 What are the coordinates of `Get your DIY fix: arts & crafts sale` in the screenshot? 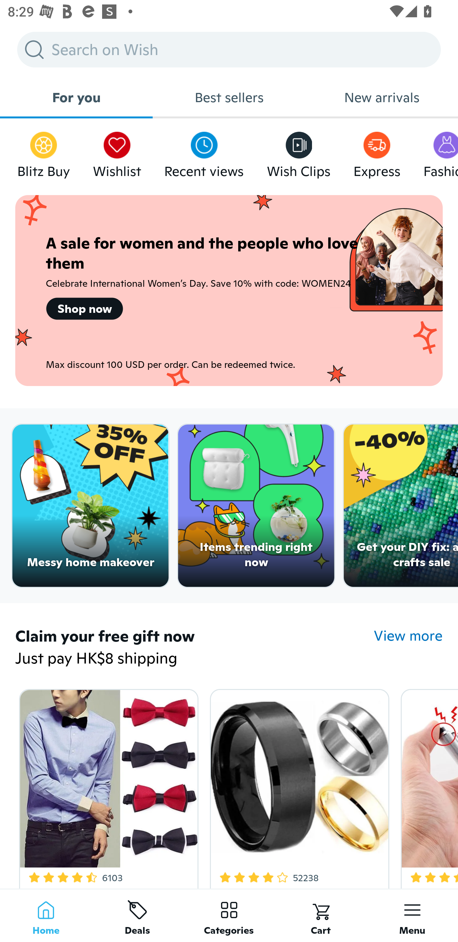 It's located at (401, 506).